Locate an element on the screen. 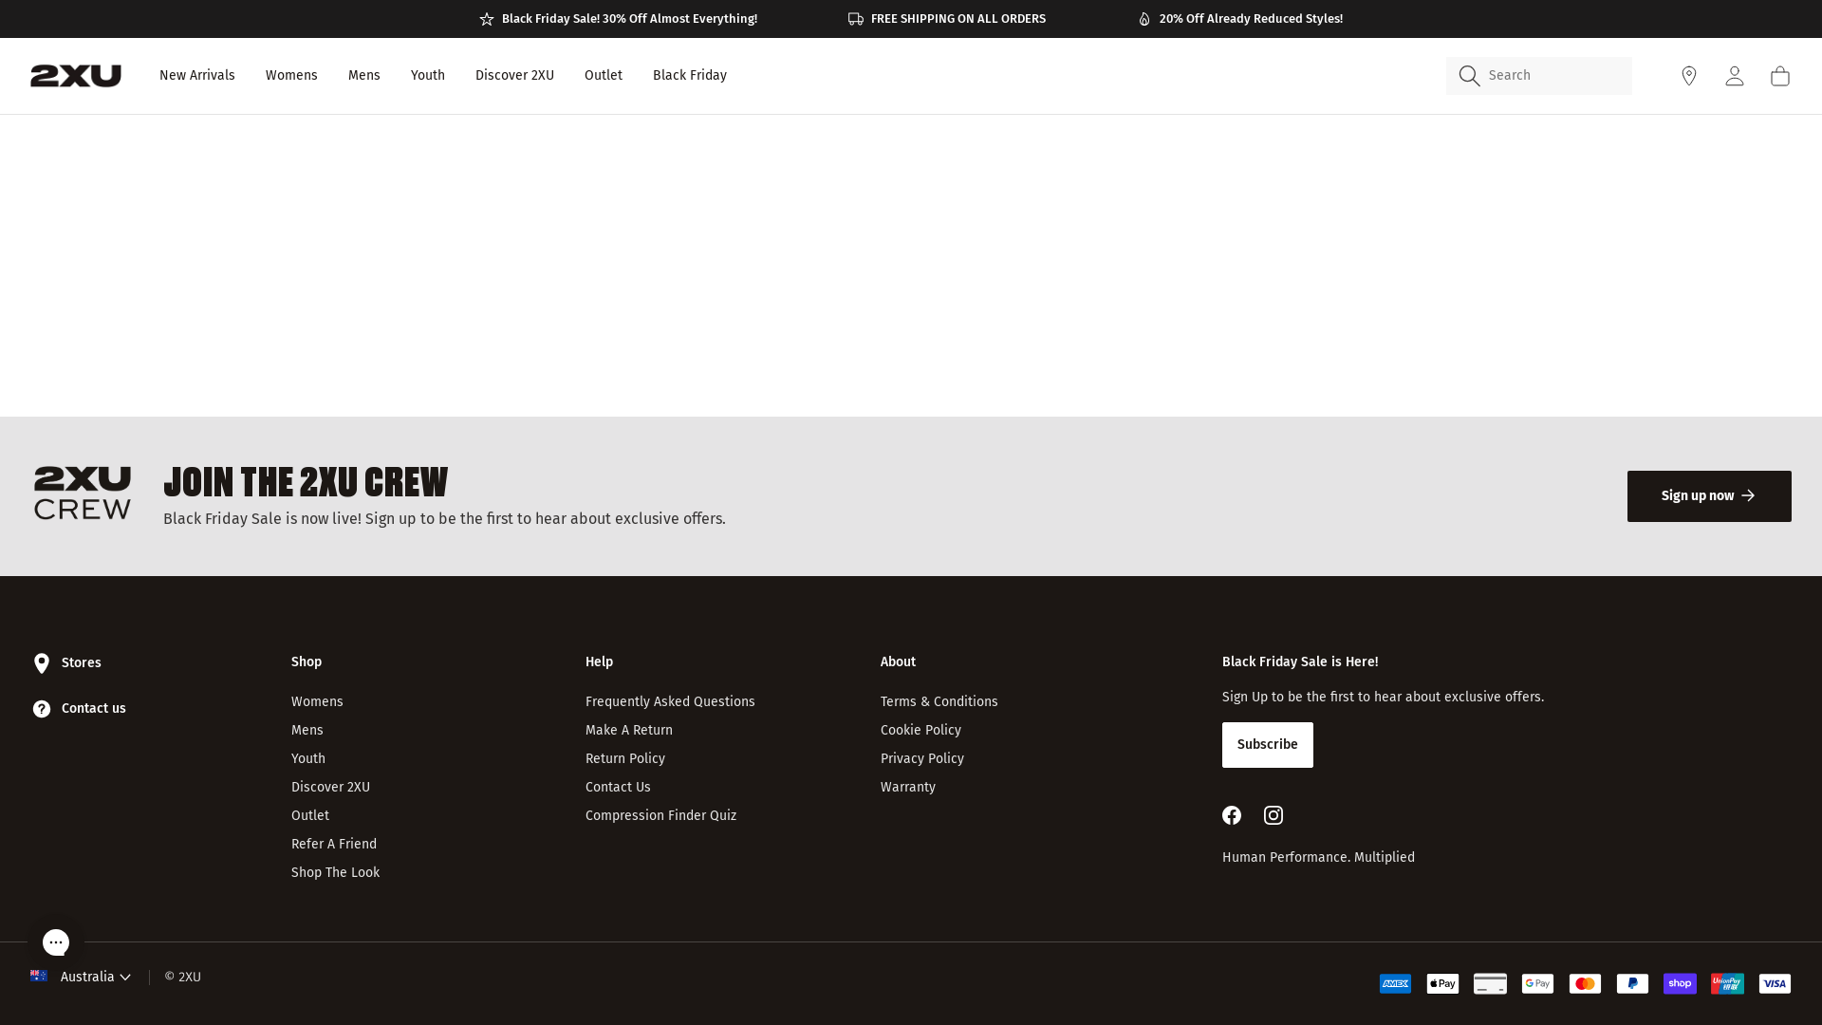 Image resolution: width=1822 pixels, height=1025 pixels. Sign up now is located at coordinates (1710, 496).